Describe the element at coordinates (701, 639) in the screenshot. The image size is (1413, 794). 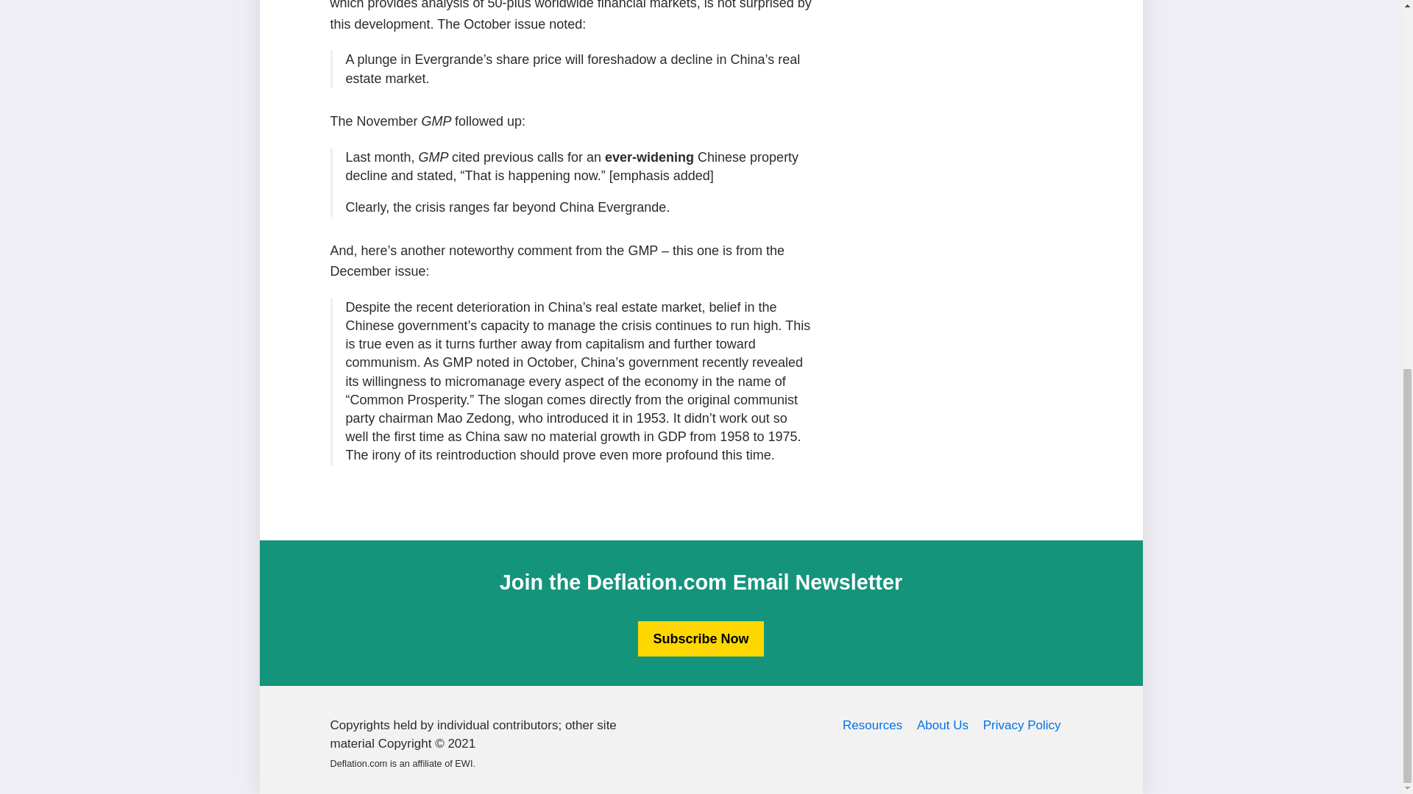
I see `Subscribe Now` at that location.